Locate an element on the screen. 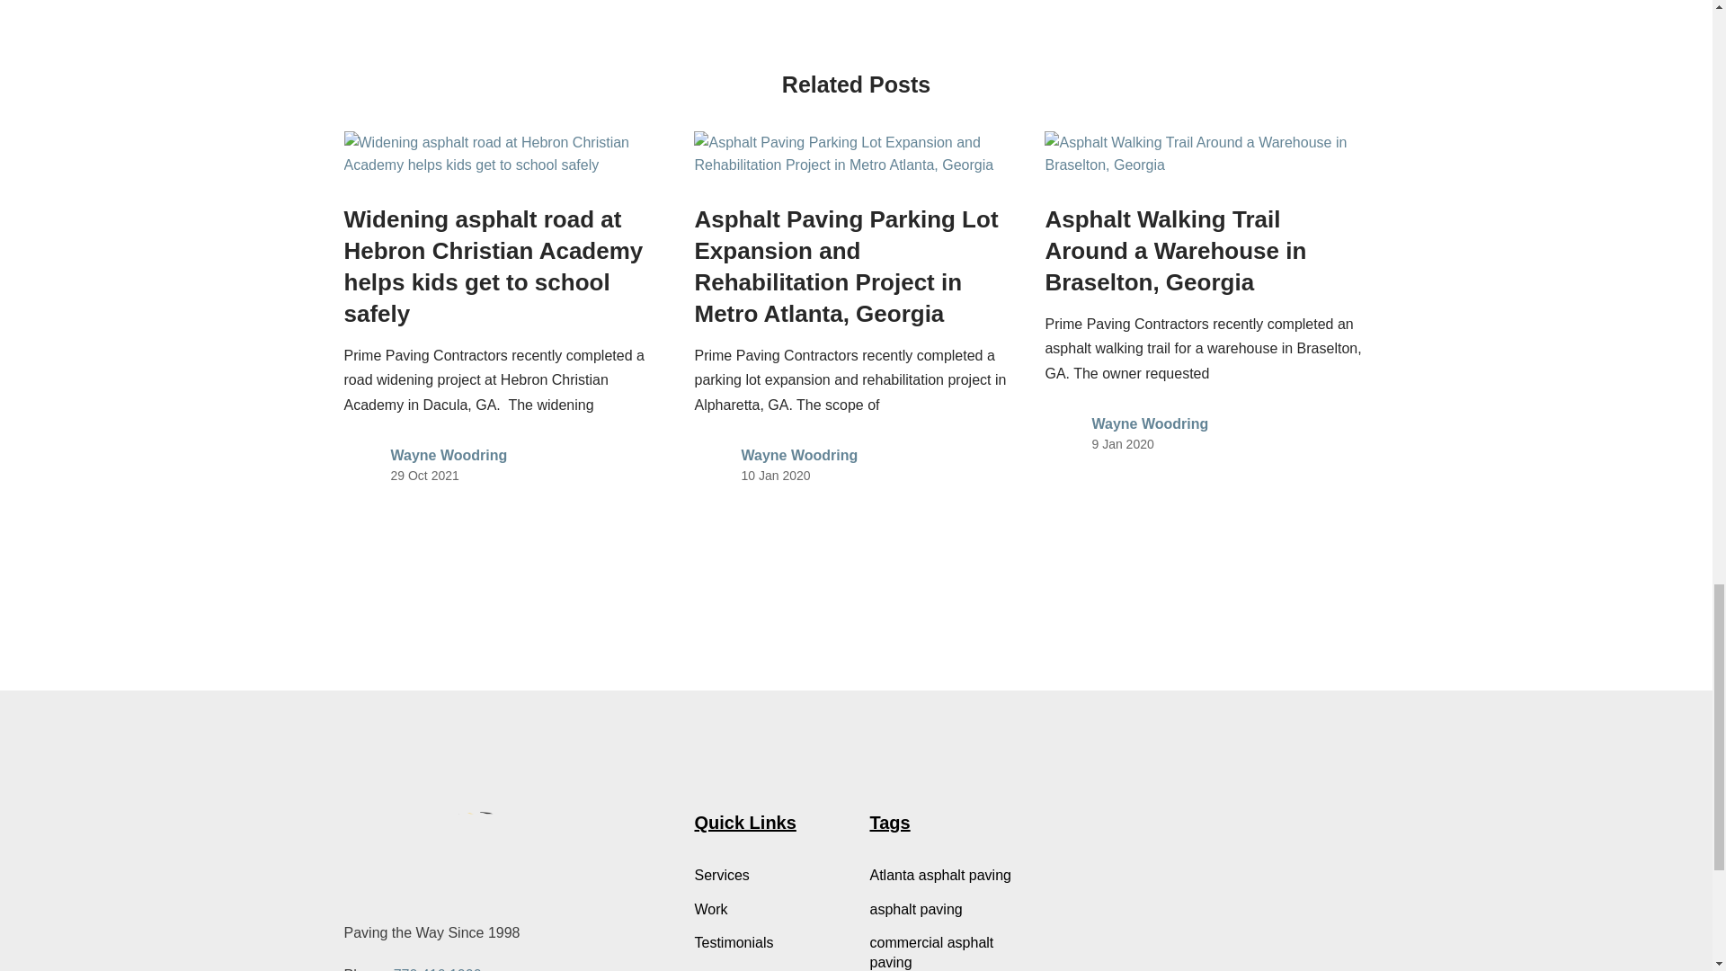 This screenshot has width=1726, height=971. asphalt paving is located at coordinates (944, 910).